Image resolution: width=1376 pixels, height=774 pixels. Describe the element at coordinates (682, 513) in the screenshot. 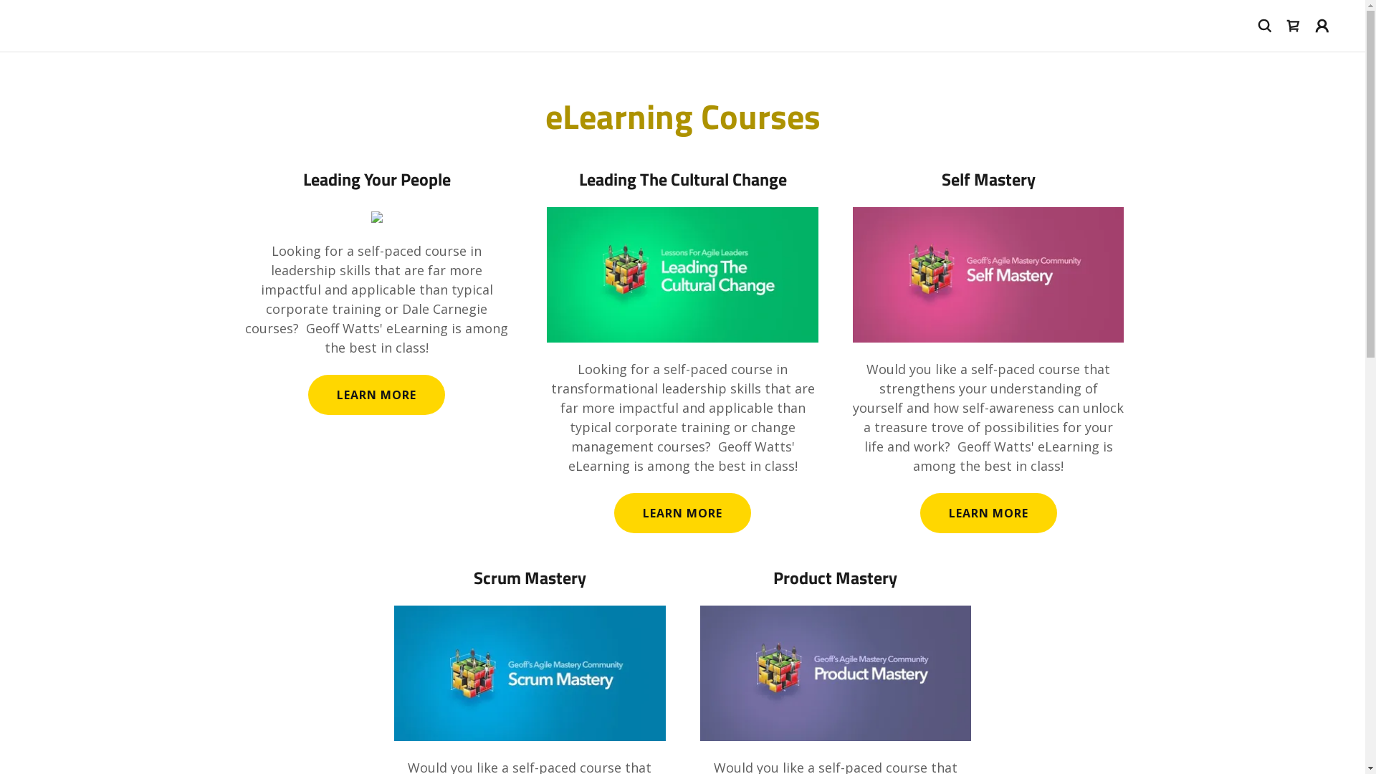

I see `LEARN MORE` at that location.